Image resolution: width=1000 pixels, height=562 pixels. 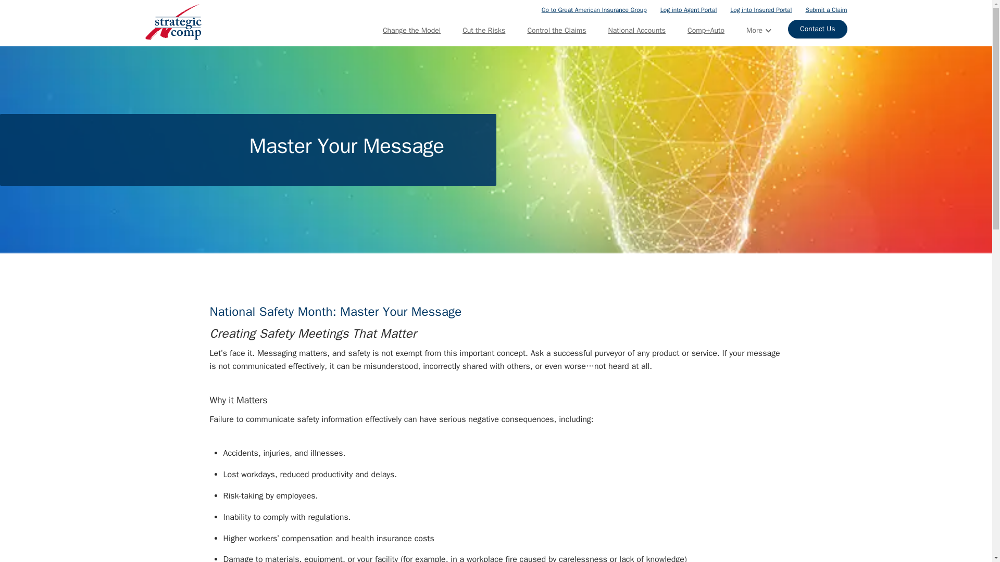 What do you see at coordinates (556, 30) in the screenshot?
I see `Control the Claims` at bounding box center [556, 30].